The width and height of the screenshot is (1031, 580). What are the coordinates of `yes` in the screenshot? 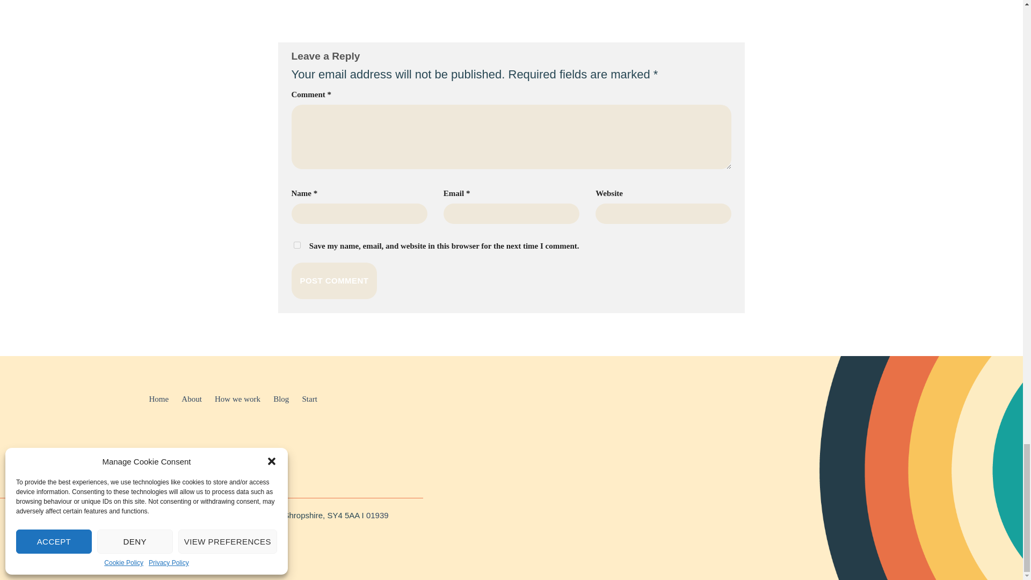 It's located at (296, 245).